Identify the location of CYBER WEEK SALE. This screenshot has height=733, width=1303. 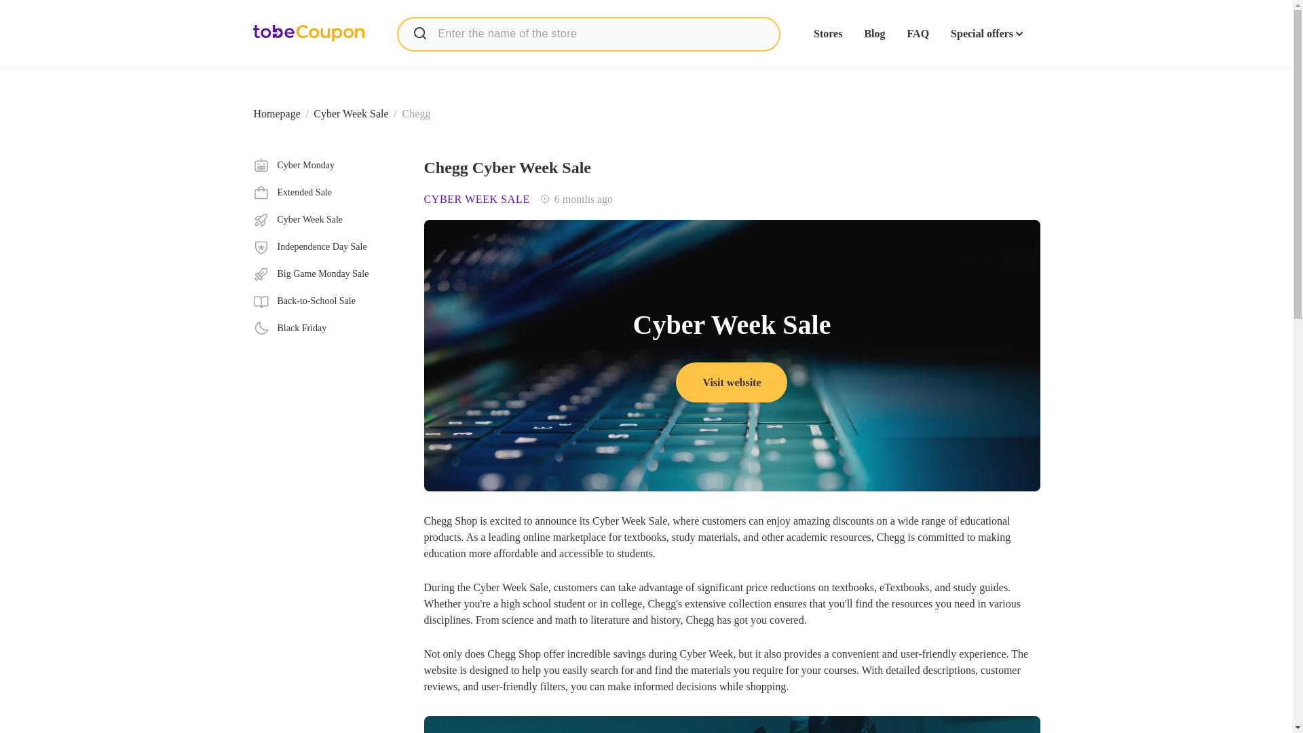
(476, 200).